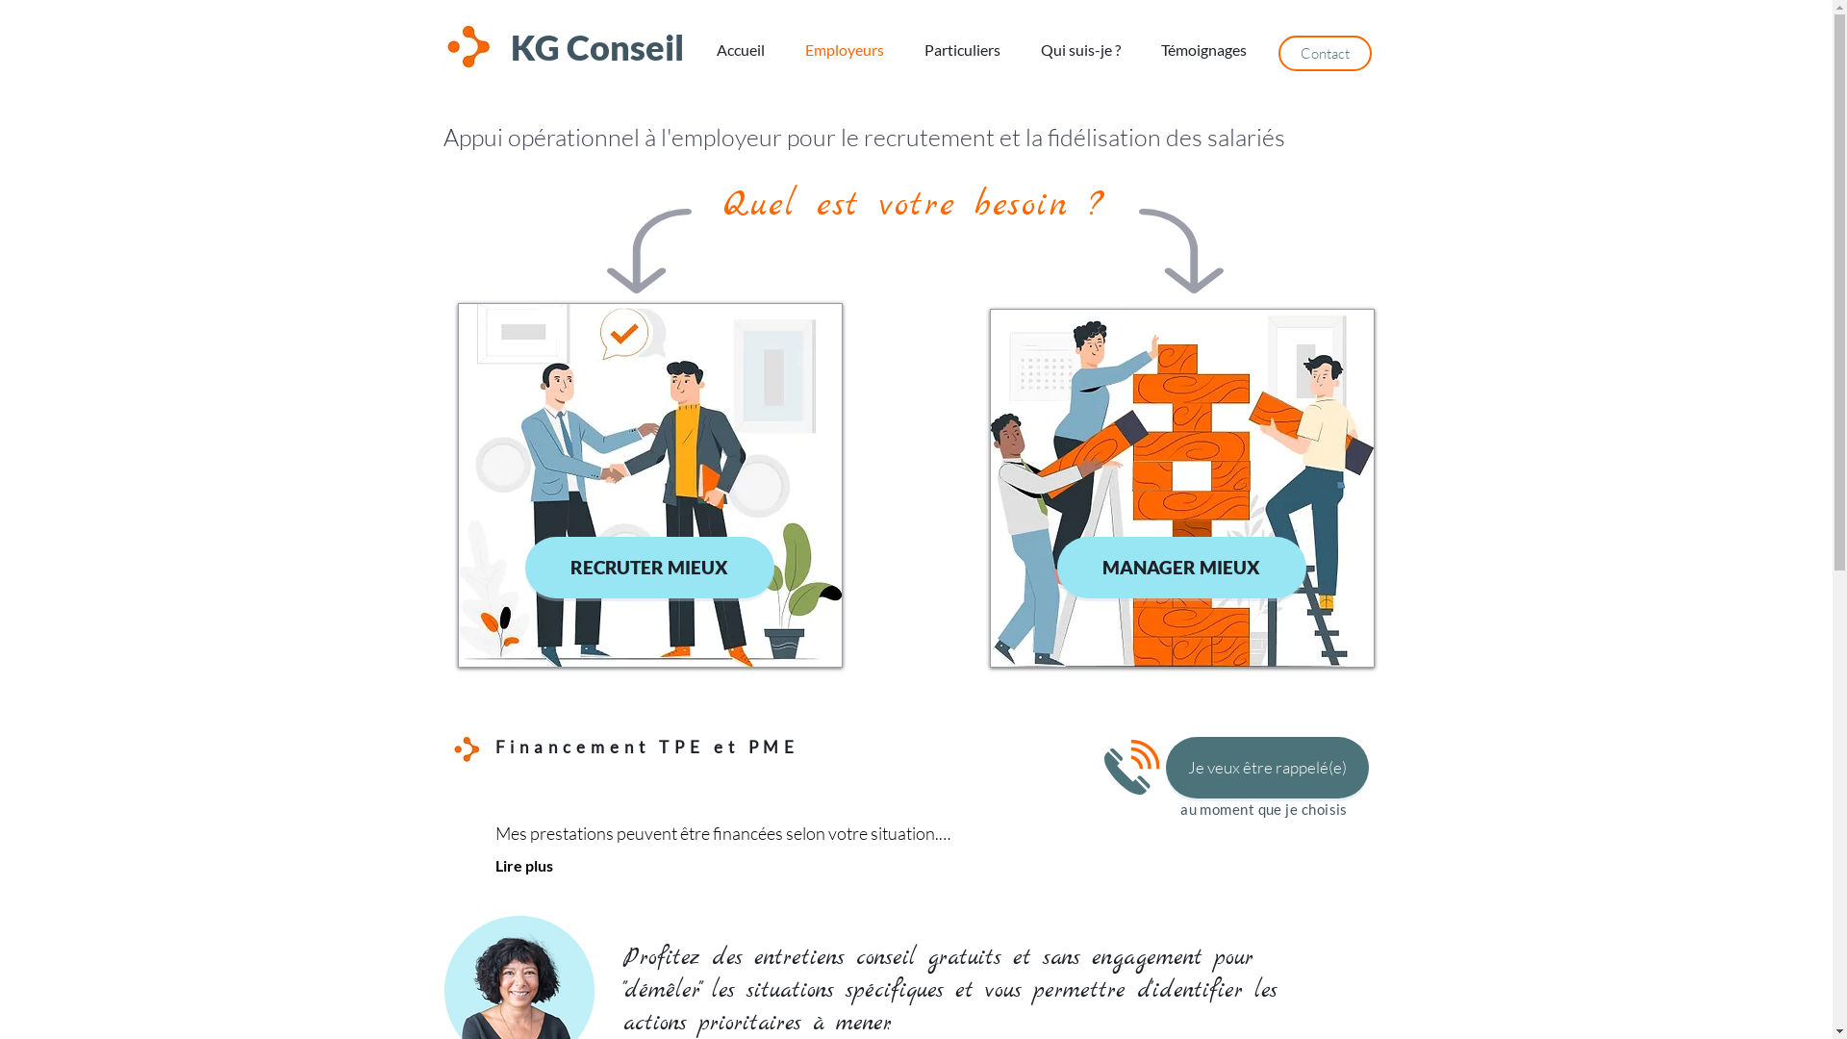  I want to click on Contact, so click(1324, 54).